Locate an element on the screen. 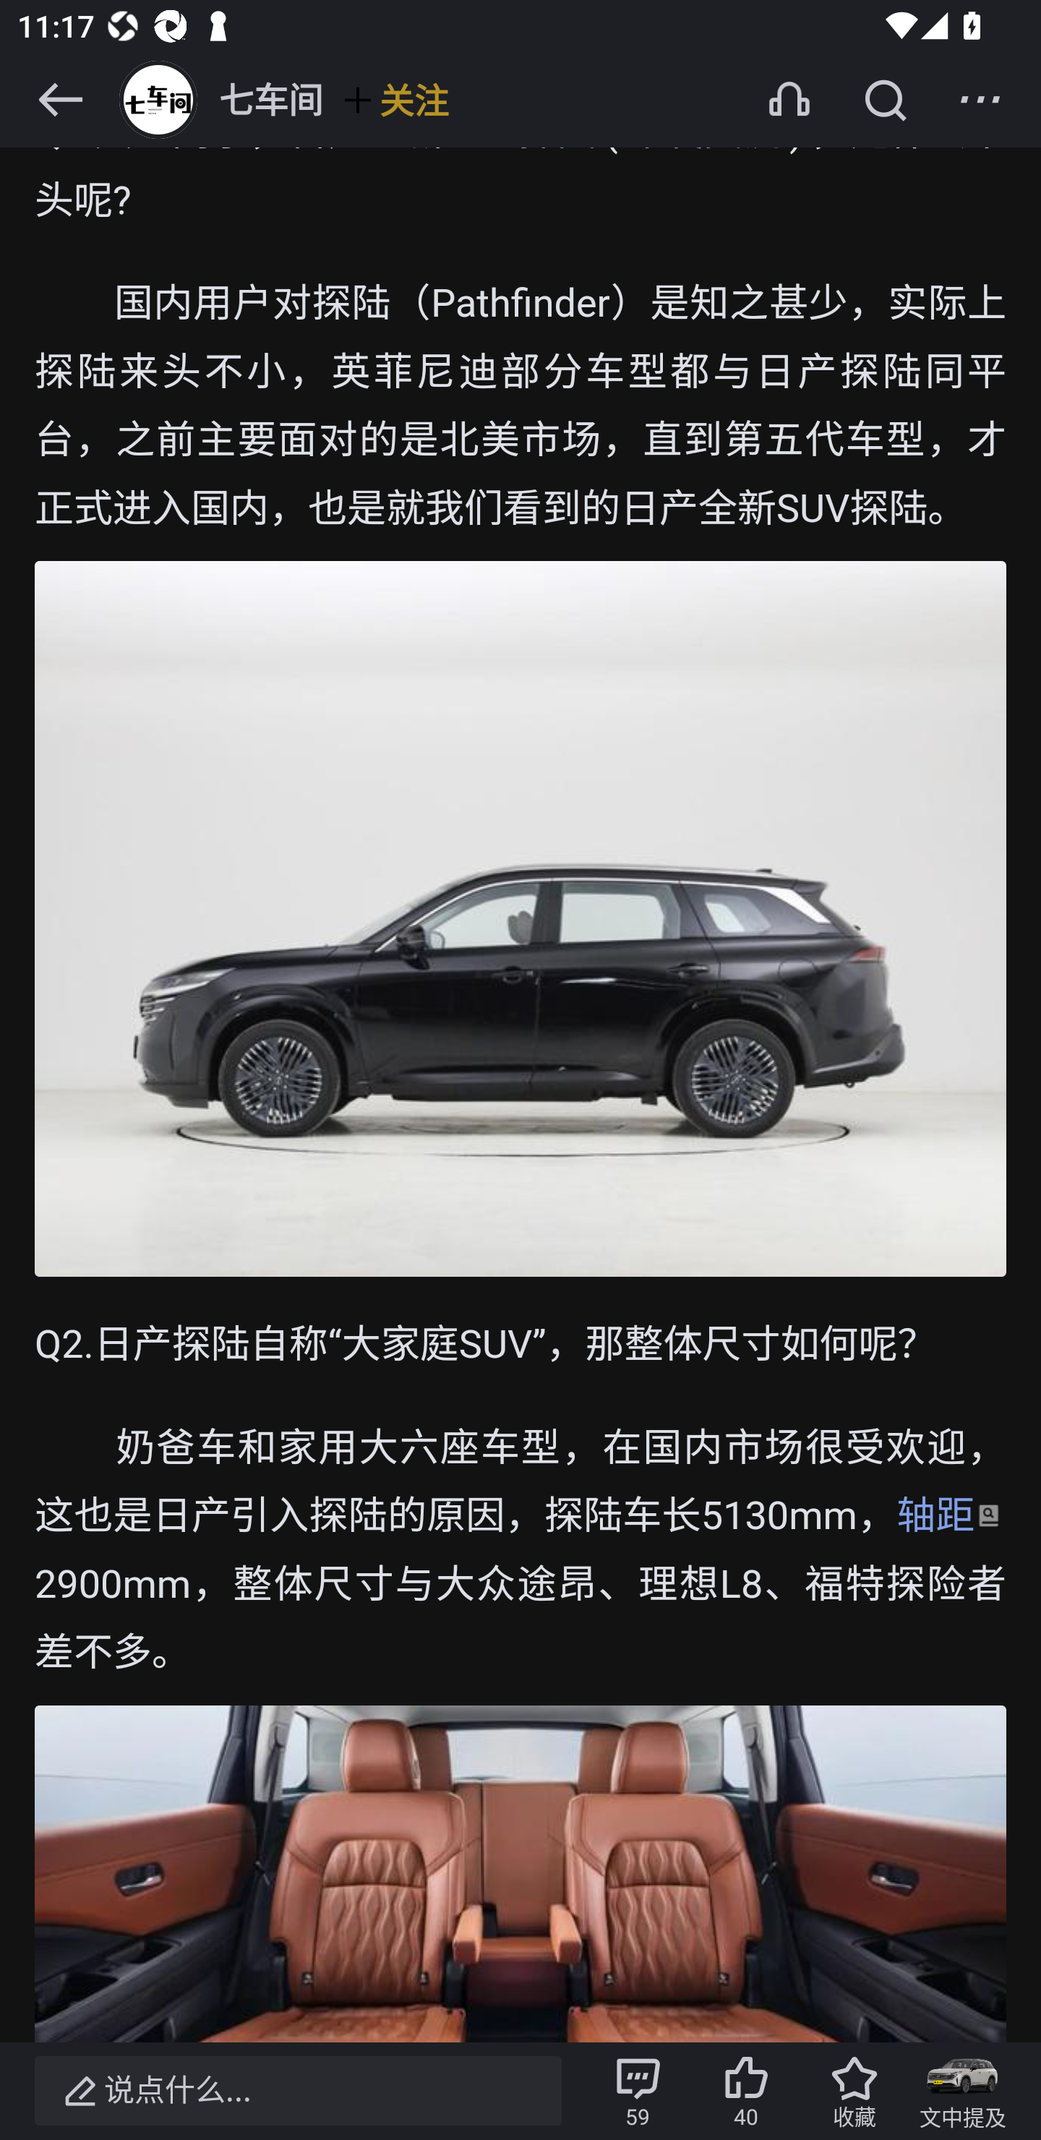 The image size is (1041, 2140).  is located at coordinates (885, 99).